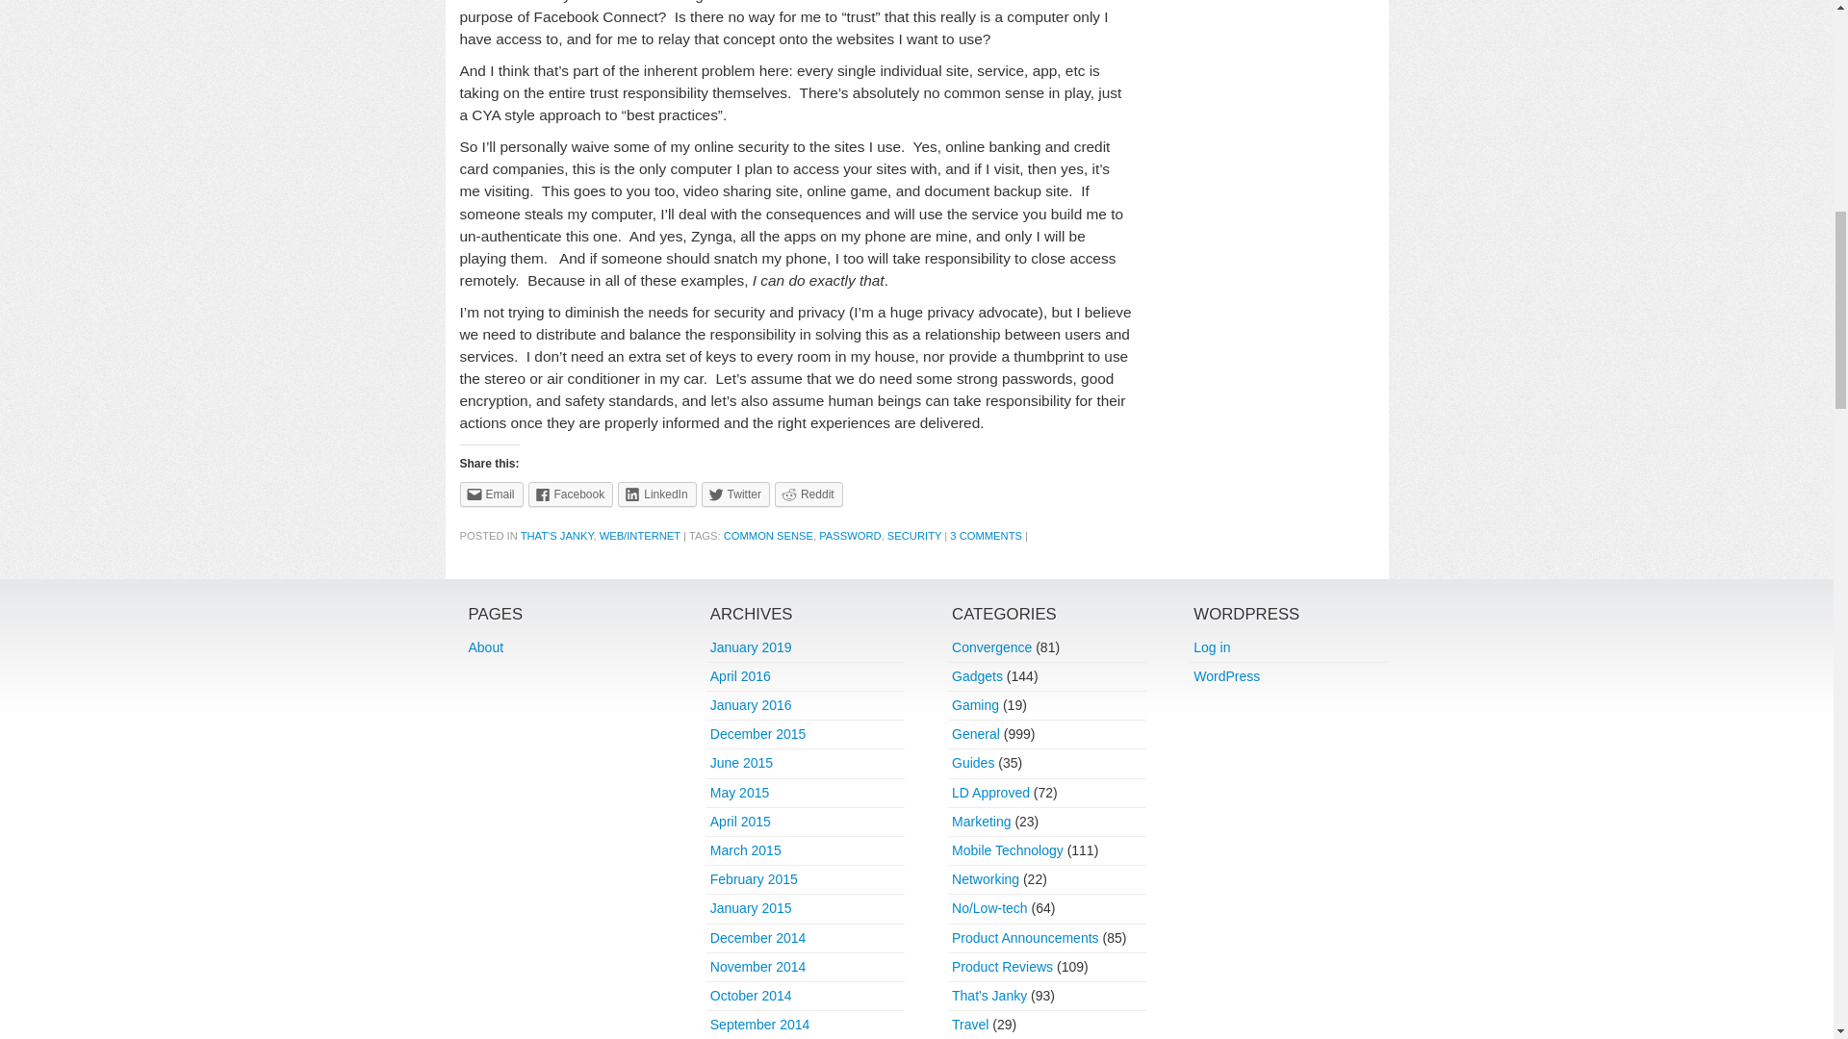 The image size is (1848, 1039). I want to click on Click to email this to a friend, so click(491, 494).